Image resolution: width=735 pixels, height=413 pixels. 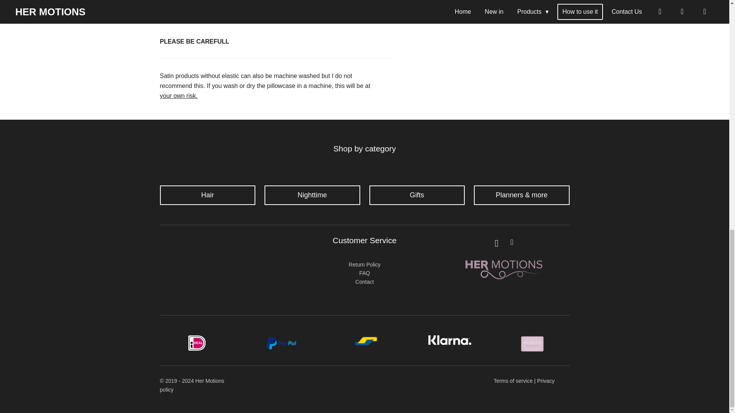 I want to click on Hair, so click(x=208, y=195).